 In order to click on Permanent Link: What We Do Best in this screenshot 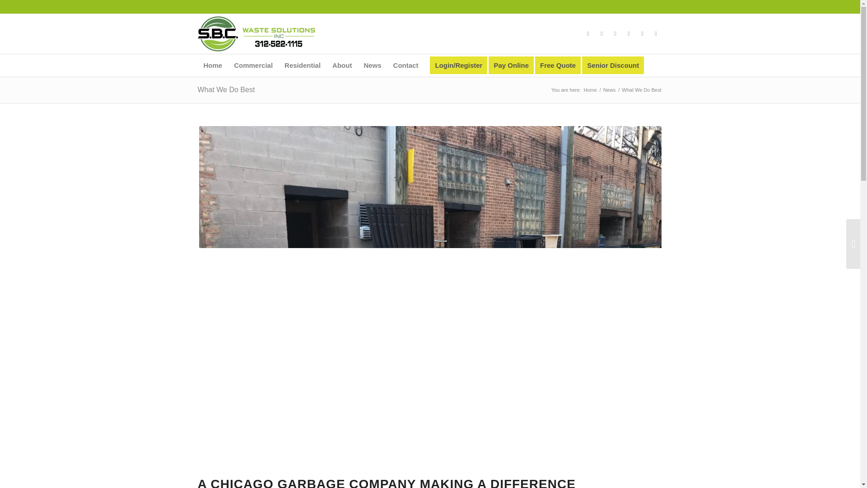, I will do `click(226, 89)`.